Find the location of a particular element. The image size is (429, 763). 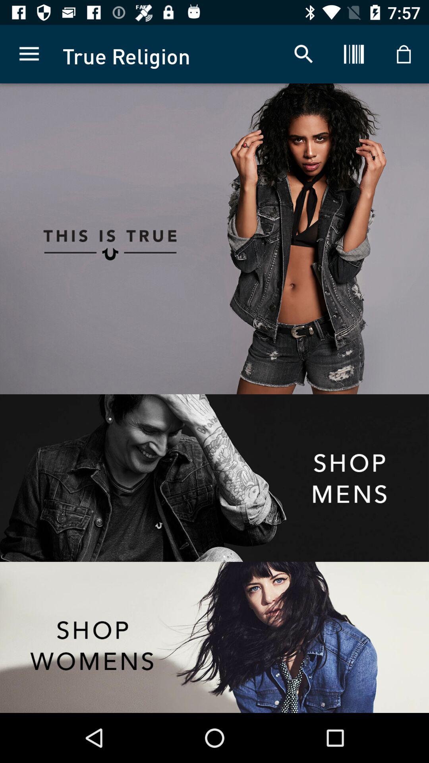

view image is located at coordinates (322, 239).